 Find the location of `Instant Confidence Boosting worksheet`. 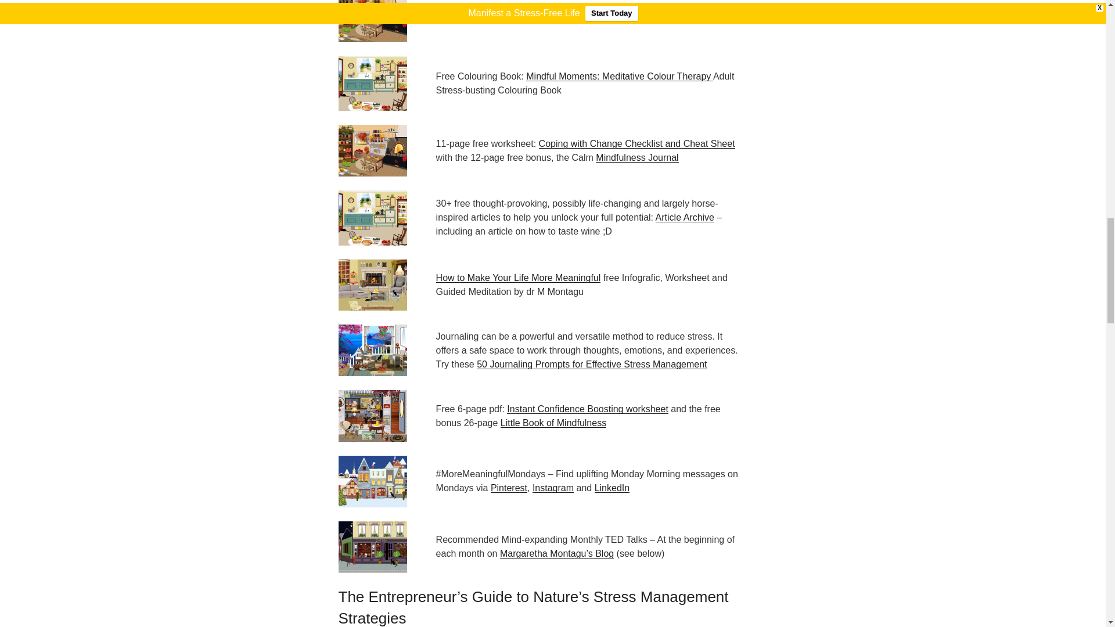

Instant Confidence Boosting worksheet is located at coordinates (588, 409).